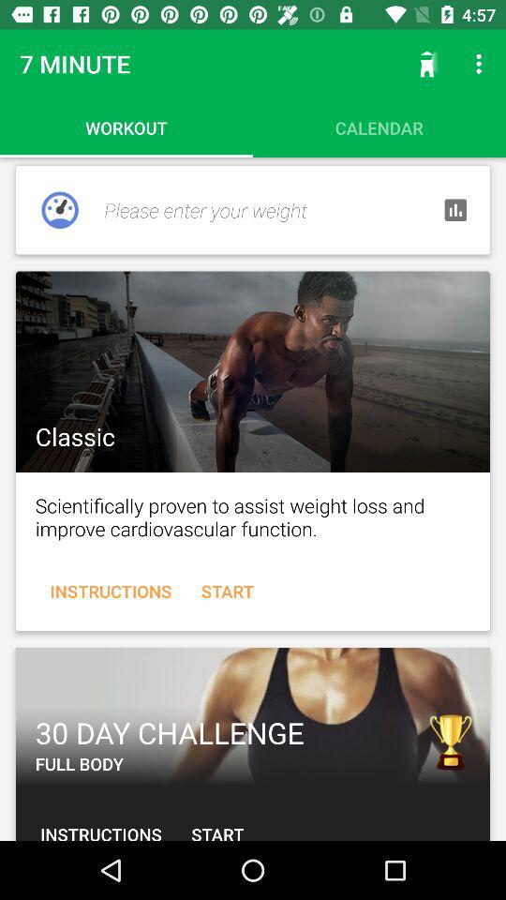  What do you see at coordinates (253, 371) in the screenshot?
I see `are selected` at bounding box center [253, 371].